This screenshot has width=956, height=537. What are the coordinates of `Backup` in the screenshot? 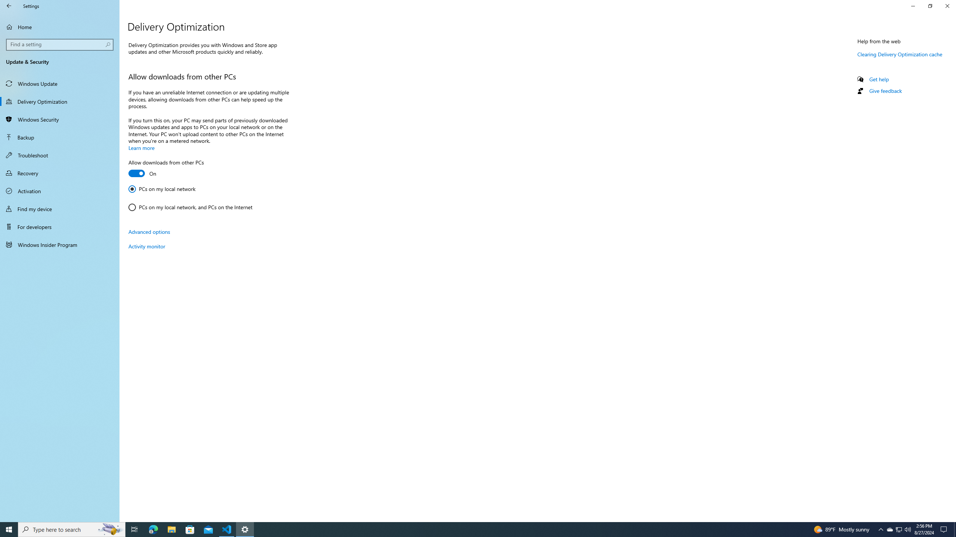 It's located at (60, 137).